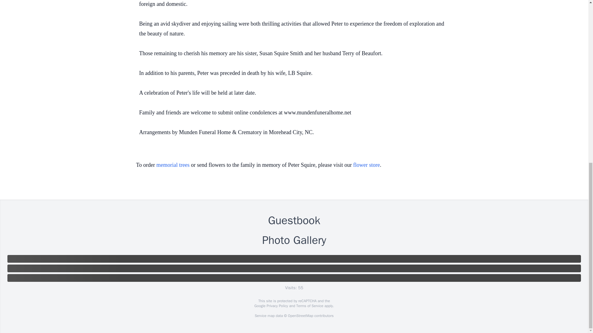  I want to click on OpenStreetMap, so click(300, 316).